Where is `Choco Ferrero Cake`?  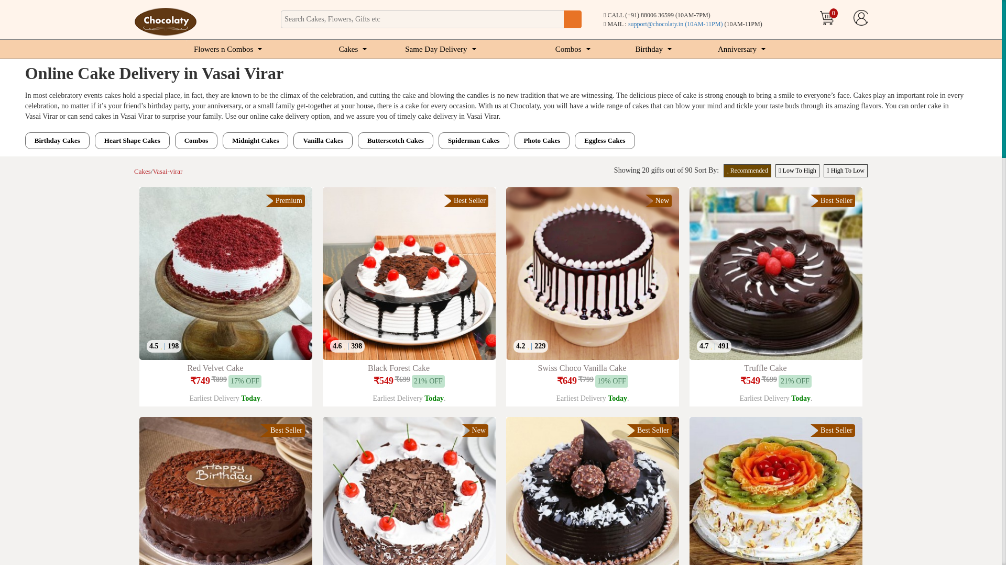 Choco Ferrero Cake is located at coordinates (592, 491).